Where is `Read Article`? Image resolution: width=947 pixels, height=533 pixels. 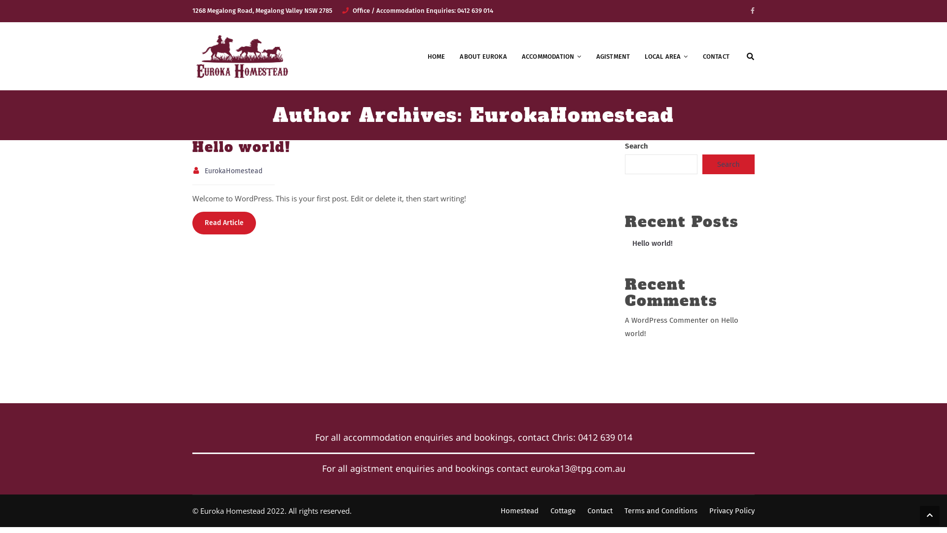
Read Article is located at coordinates (224, 223).